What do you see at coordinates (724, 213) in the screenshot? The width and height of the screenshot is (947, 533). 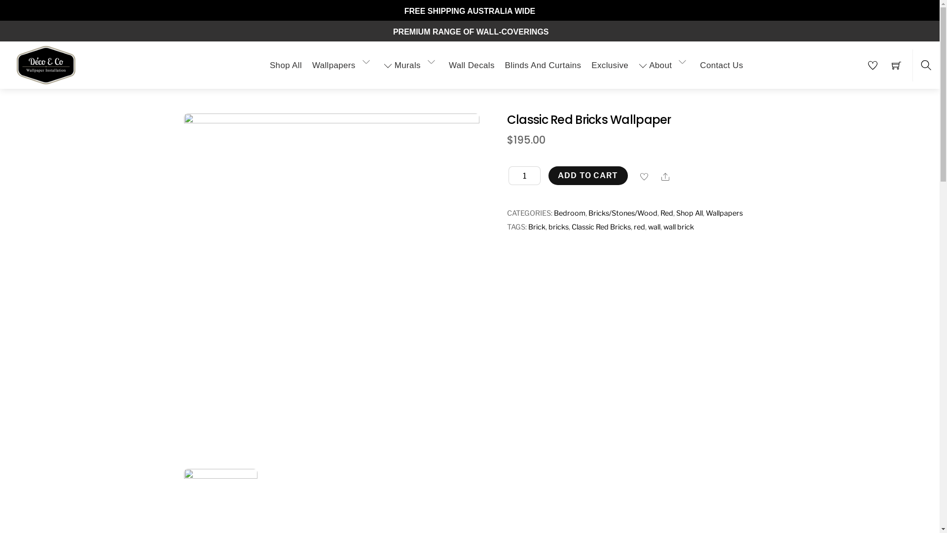 I see `Wallpapers` at bounding box center [724, 213].